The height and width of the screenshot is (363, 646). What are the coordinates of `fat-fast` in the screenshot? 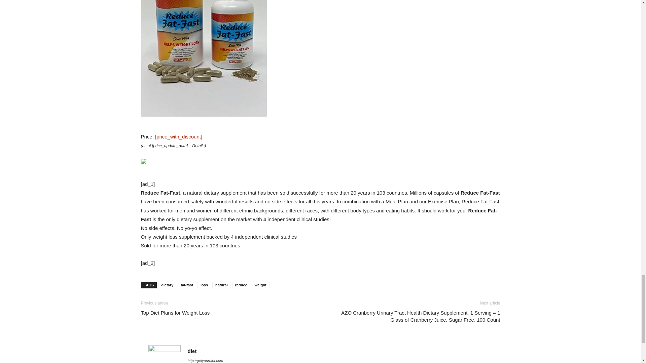 It's located at (187, 285).